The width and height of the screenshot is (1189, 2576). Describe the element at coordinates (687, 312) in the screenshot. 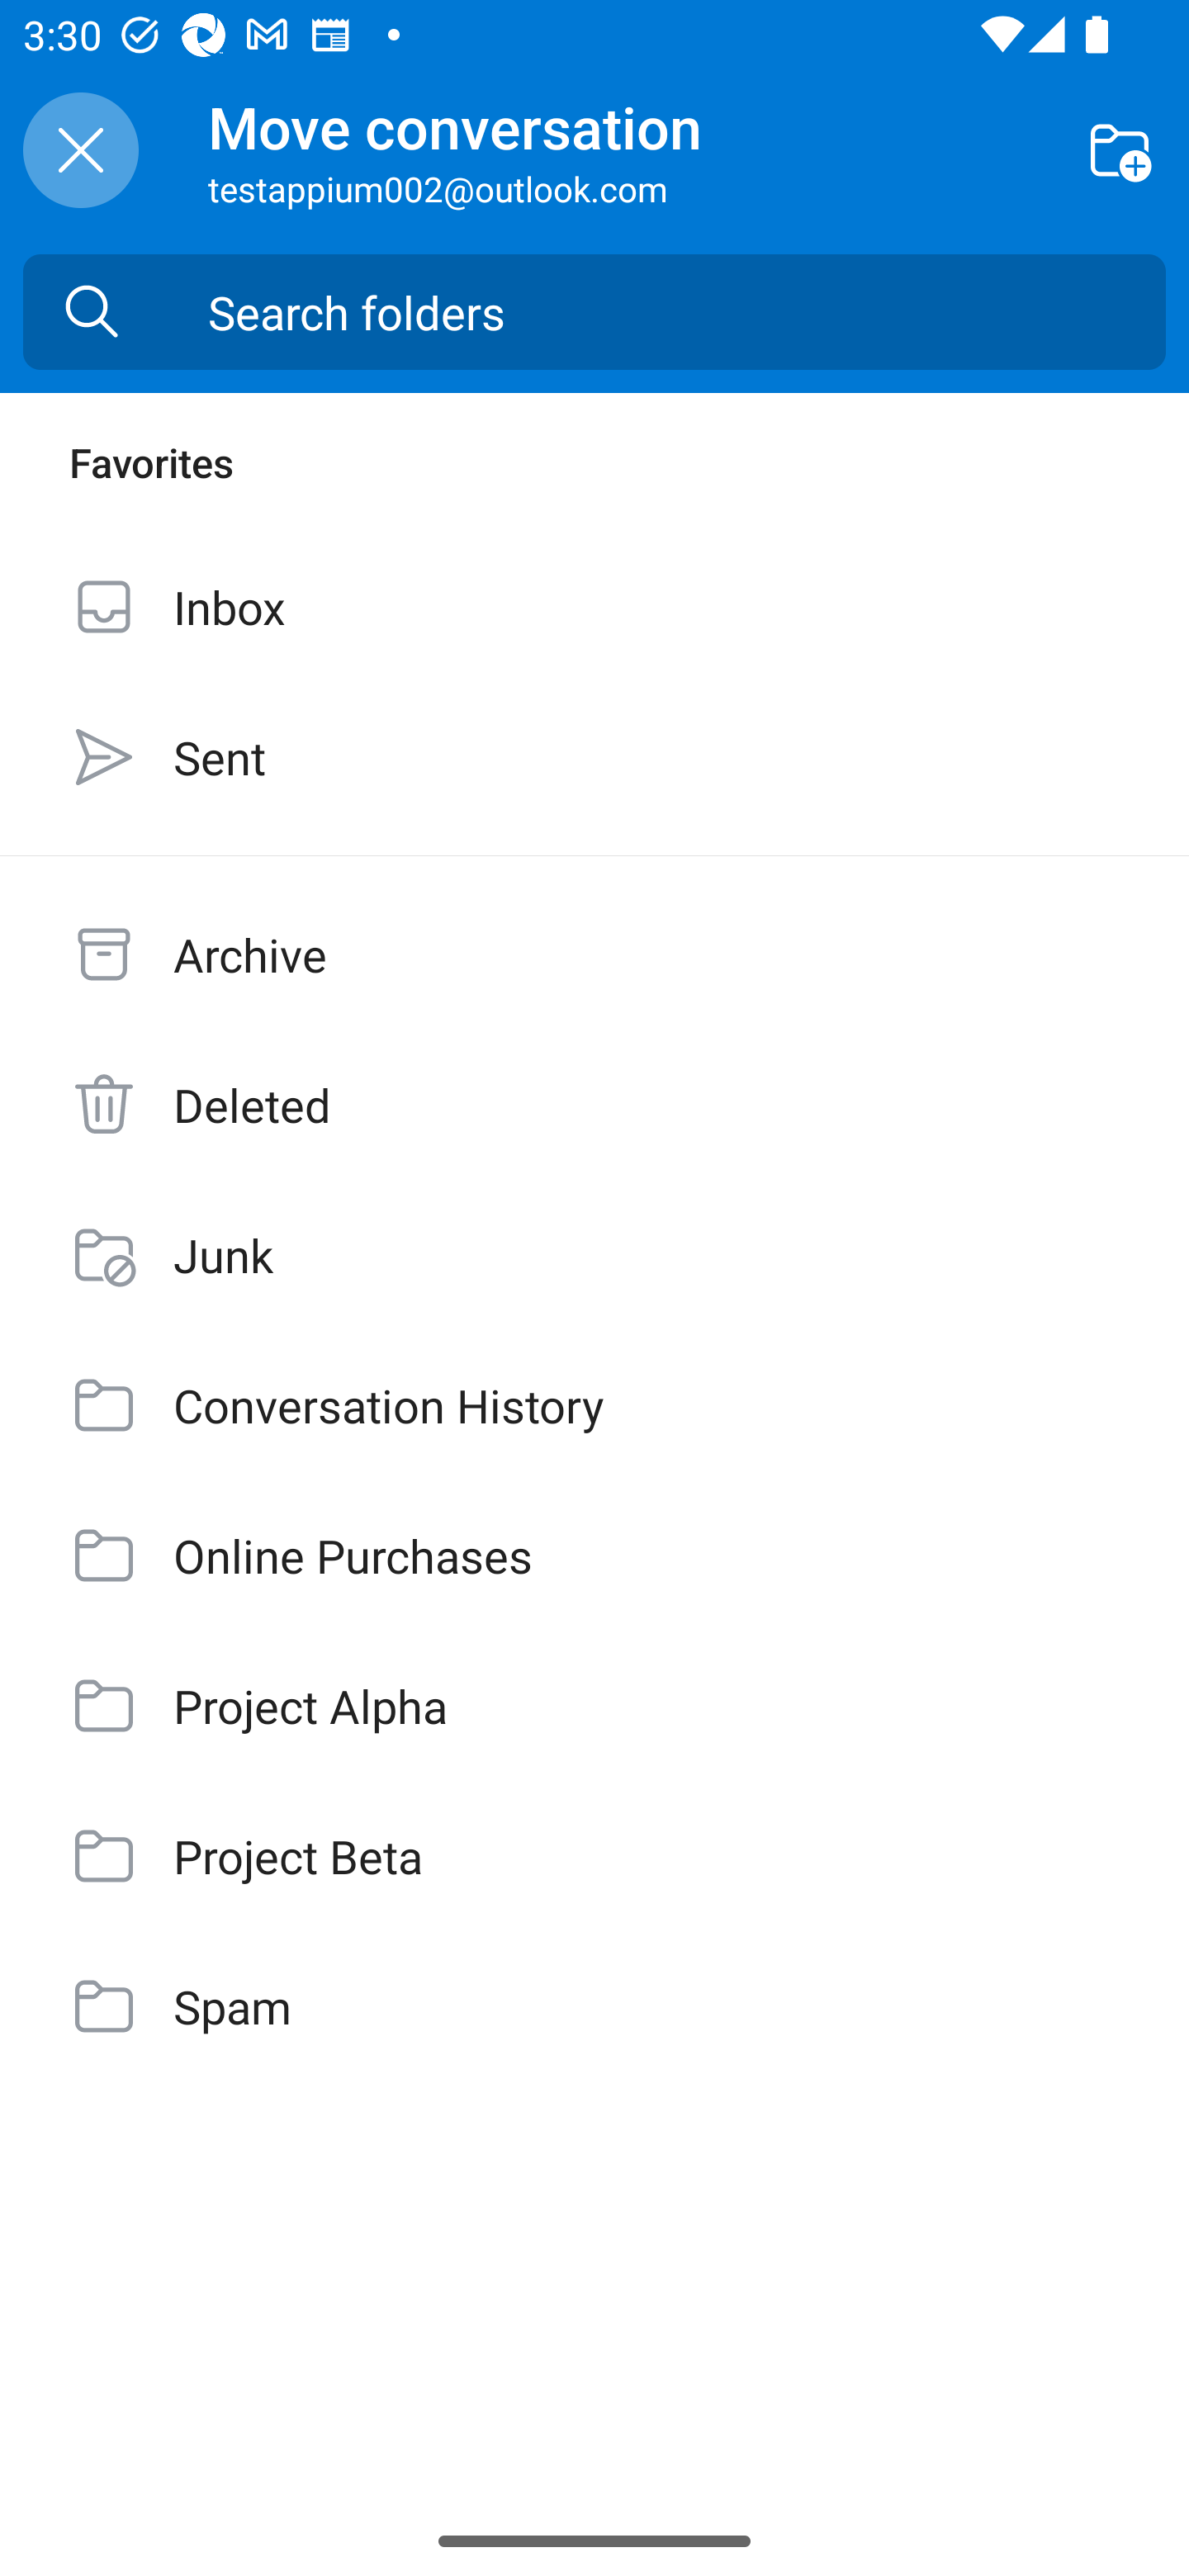

I see `Search folders` at that location.